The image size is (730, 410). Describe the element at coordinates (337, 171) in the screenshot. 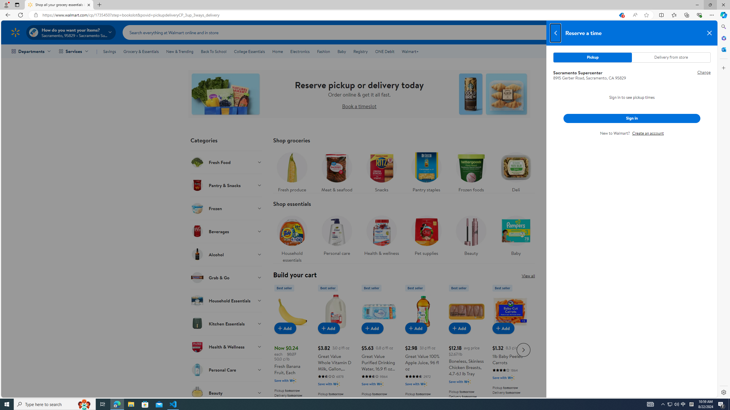

I see `Meat & seafood` at that location.